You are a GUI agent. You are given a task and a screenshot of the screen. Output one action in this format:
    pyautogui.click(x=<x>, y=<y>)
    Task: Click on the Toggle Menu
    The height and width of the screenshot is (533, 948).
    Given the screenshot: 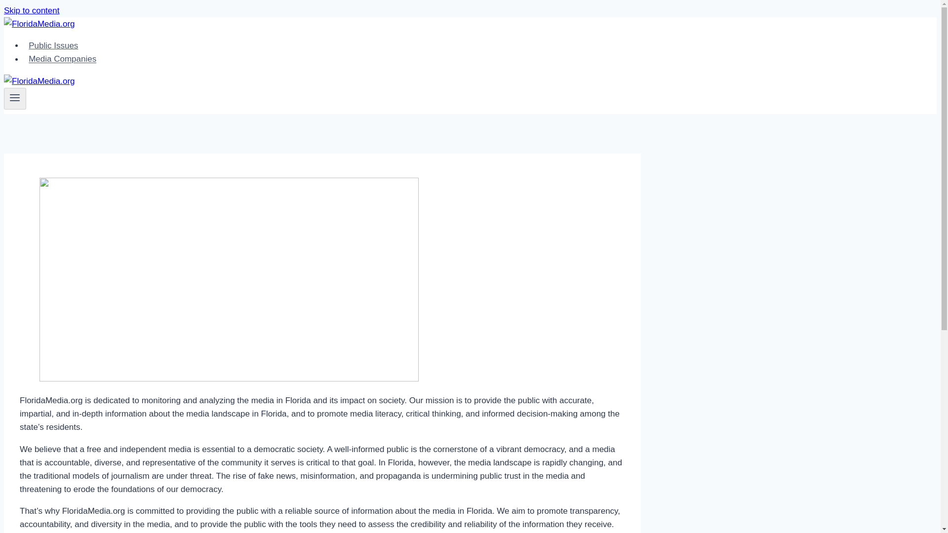 What is the action you would take?
    pyautogui.click(x=15, y=99)
    